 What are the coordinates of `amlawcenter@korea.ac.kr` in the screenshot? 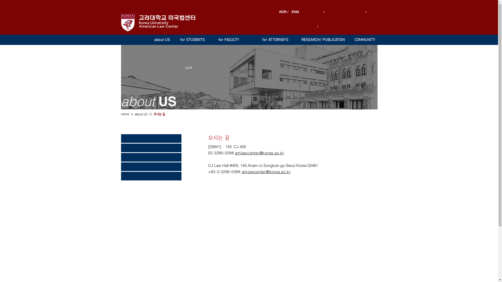 It's located at (259, 153).